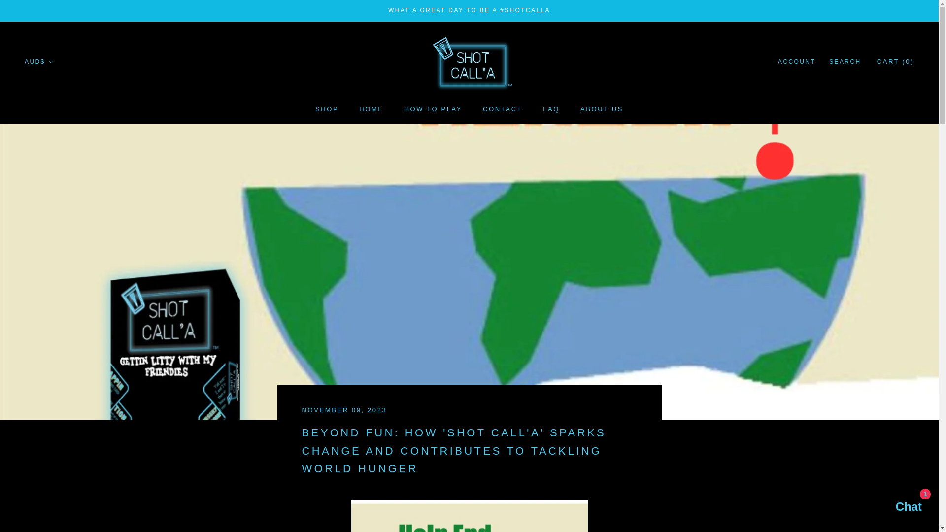 This screenshot has width=946, height=532. Describe the element at coordinates (551, 108) in the screenshot. I see `GBP` at that location.